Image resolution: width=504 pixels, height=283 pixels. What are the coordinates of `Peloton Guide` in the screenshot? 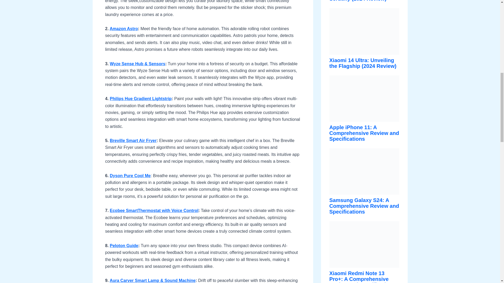 It's located at (124, 246).